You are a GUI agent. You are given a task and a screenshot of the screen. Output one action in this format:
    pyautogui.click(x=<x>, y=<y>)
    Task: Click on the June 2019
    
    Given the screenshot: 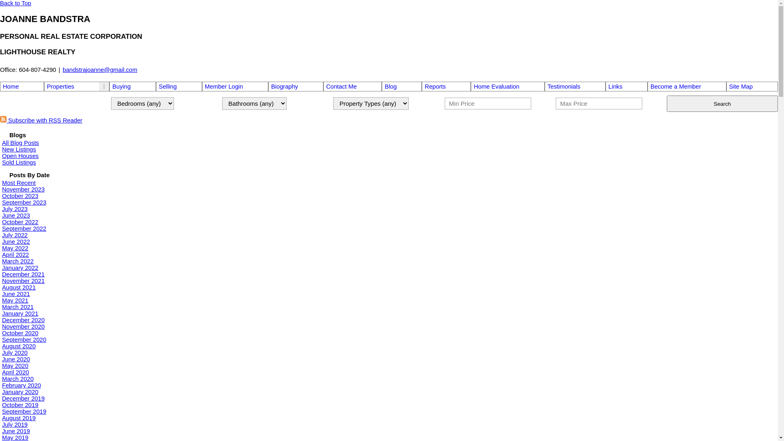 What is the action you would take?
    pyautogui.click(x=16, y=431)
    